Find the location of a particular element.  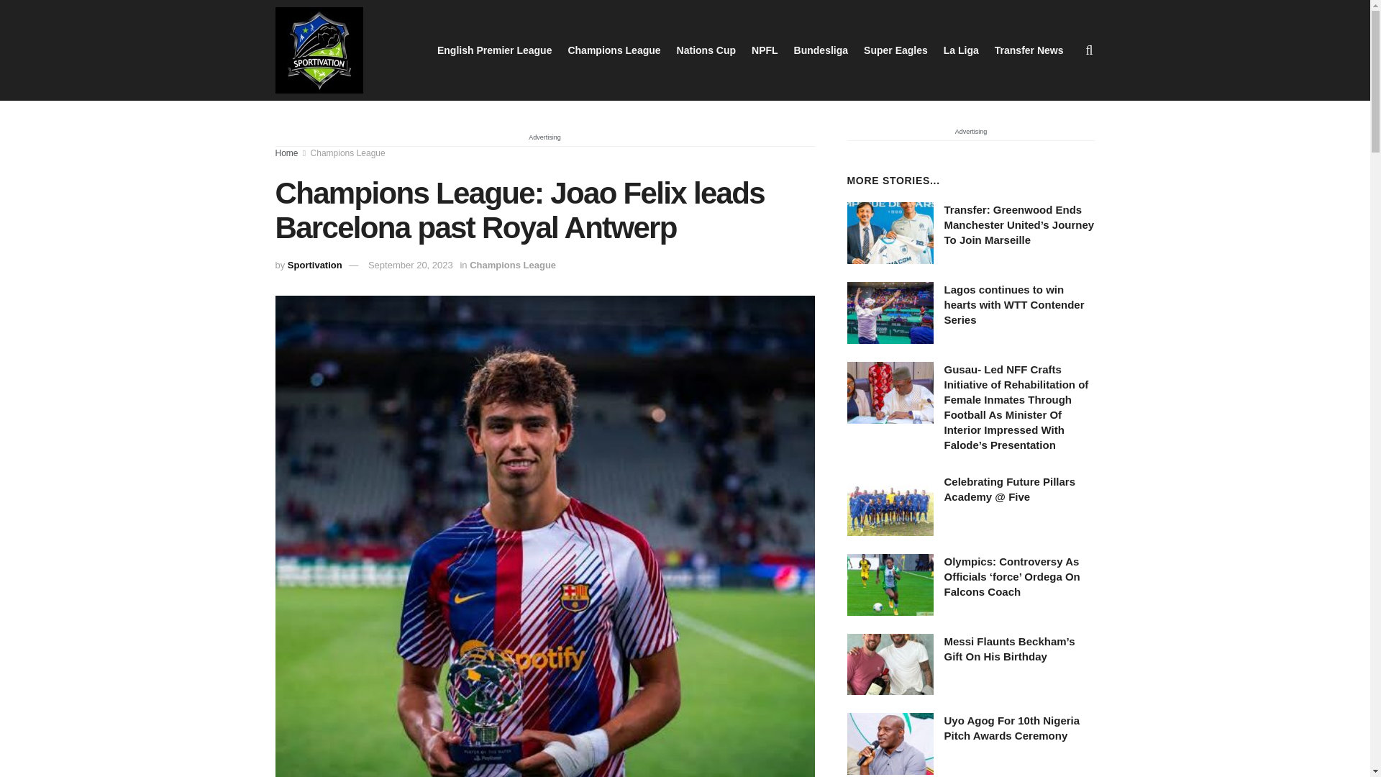

Champions League is located at coordinates (512, 265).